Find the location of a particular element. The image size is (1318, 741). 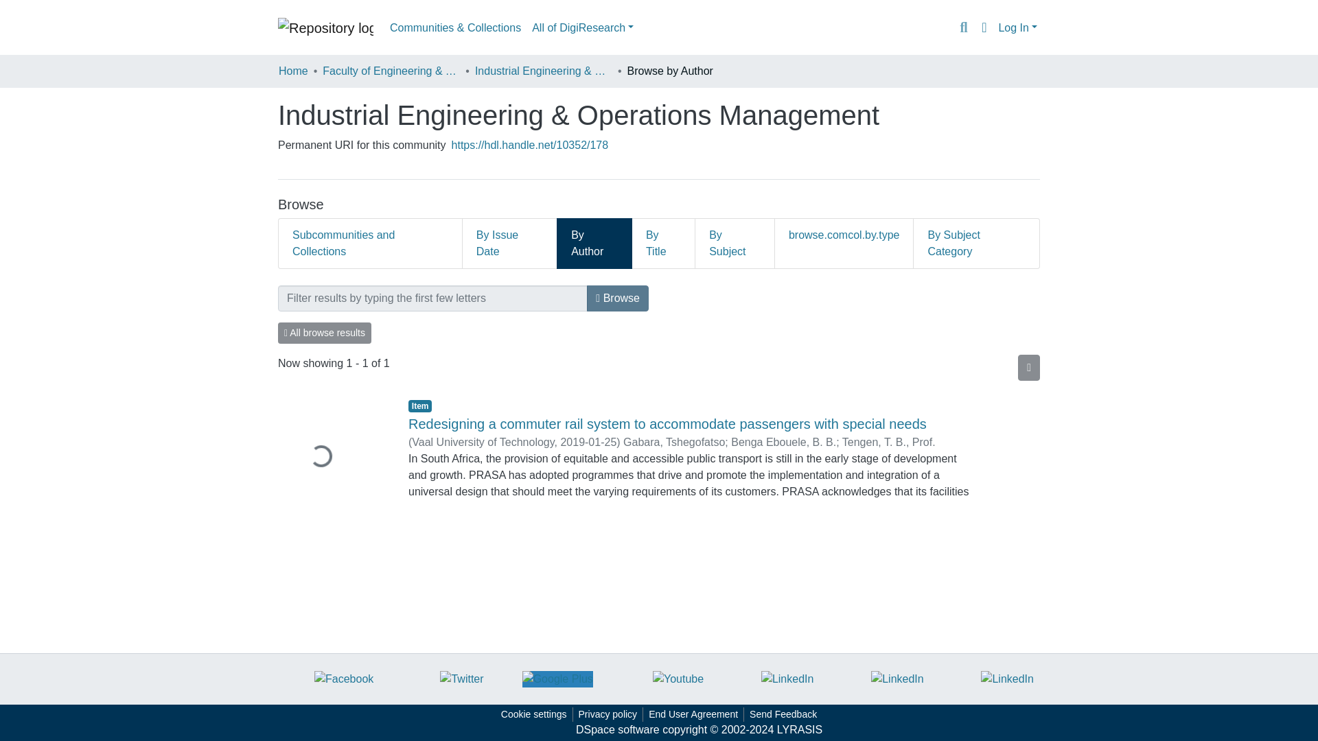

By Author is located at coordinates (594, 243).